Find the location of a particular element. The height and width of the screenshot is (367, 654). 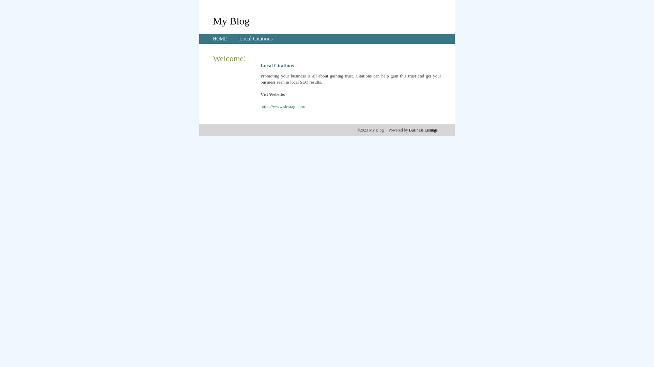

My Blog is located at coordinates (231, 21).